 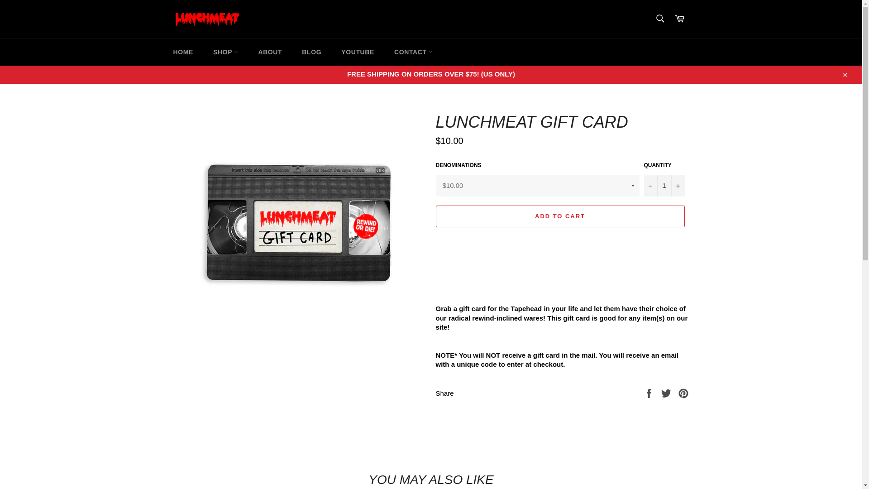 I want to click on Share on Facebook, so click(x=650, y=392).